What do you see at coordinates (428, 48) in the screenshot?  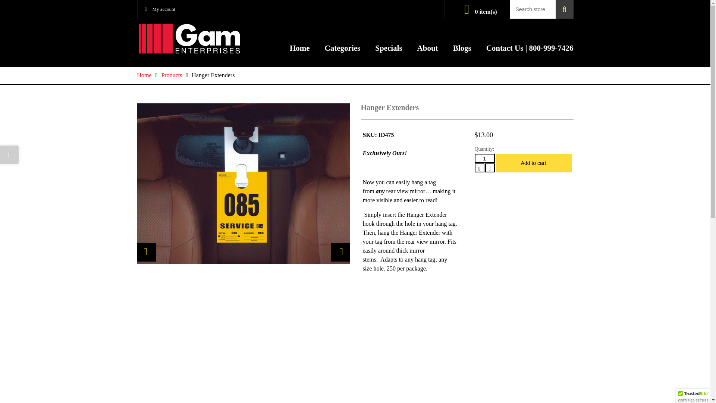 I see `About` at bounding box center [428, 48].